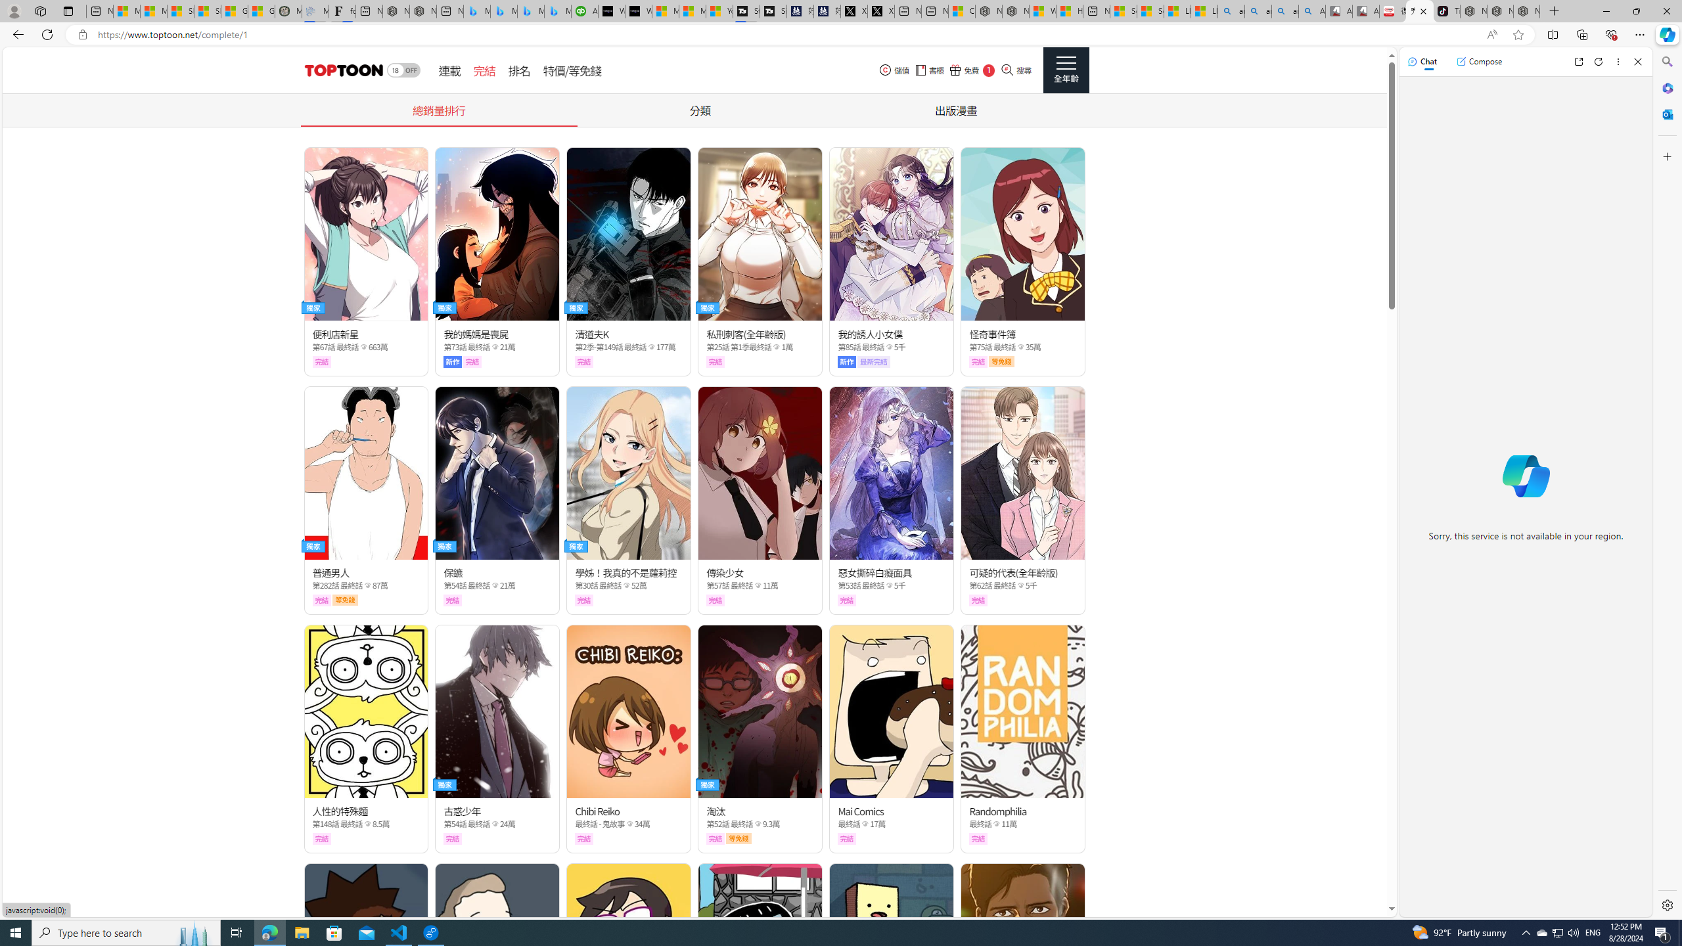 This screenshot has width=1682, height=946. Describe the element at coordinates (342, 70) in the screenshot. I see `header` at that location.